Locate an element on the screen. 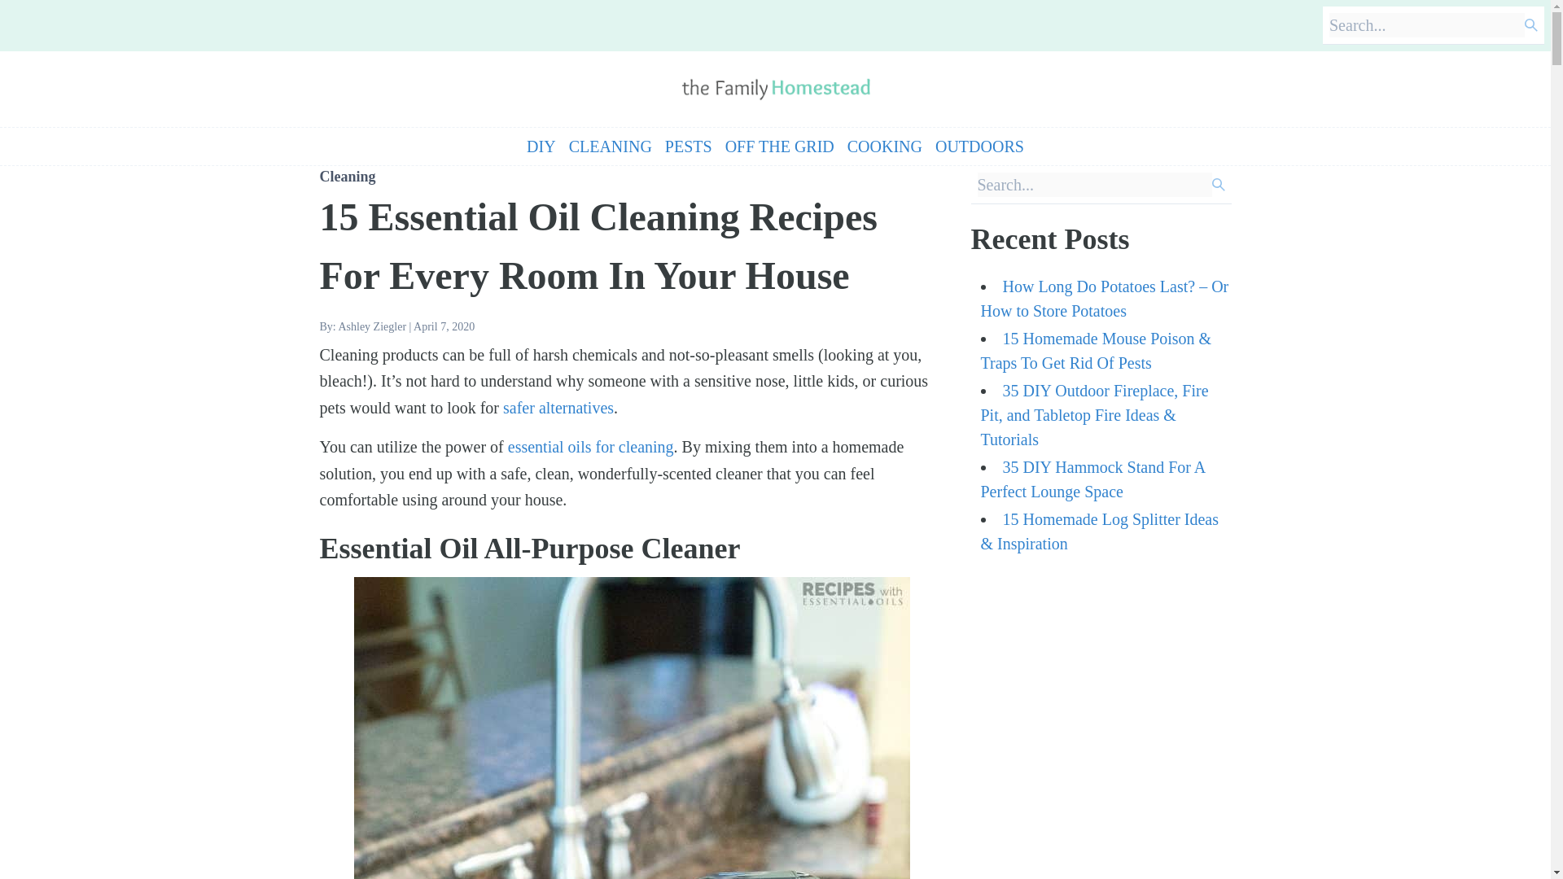 This screenshot has height=879, width=1563. safer alternatives is located at coordinates (558, 407).